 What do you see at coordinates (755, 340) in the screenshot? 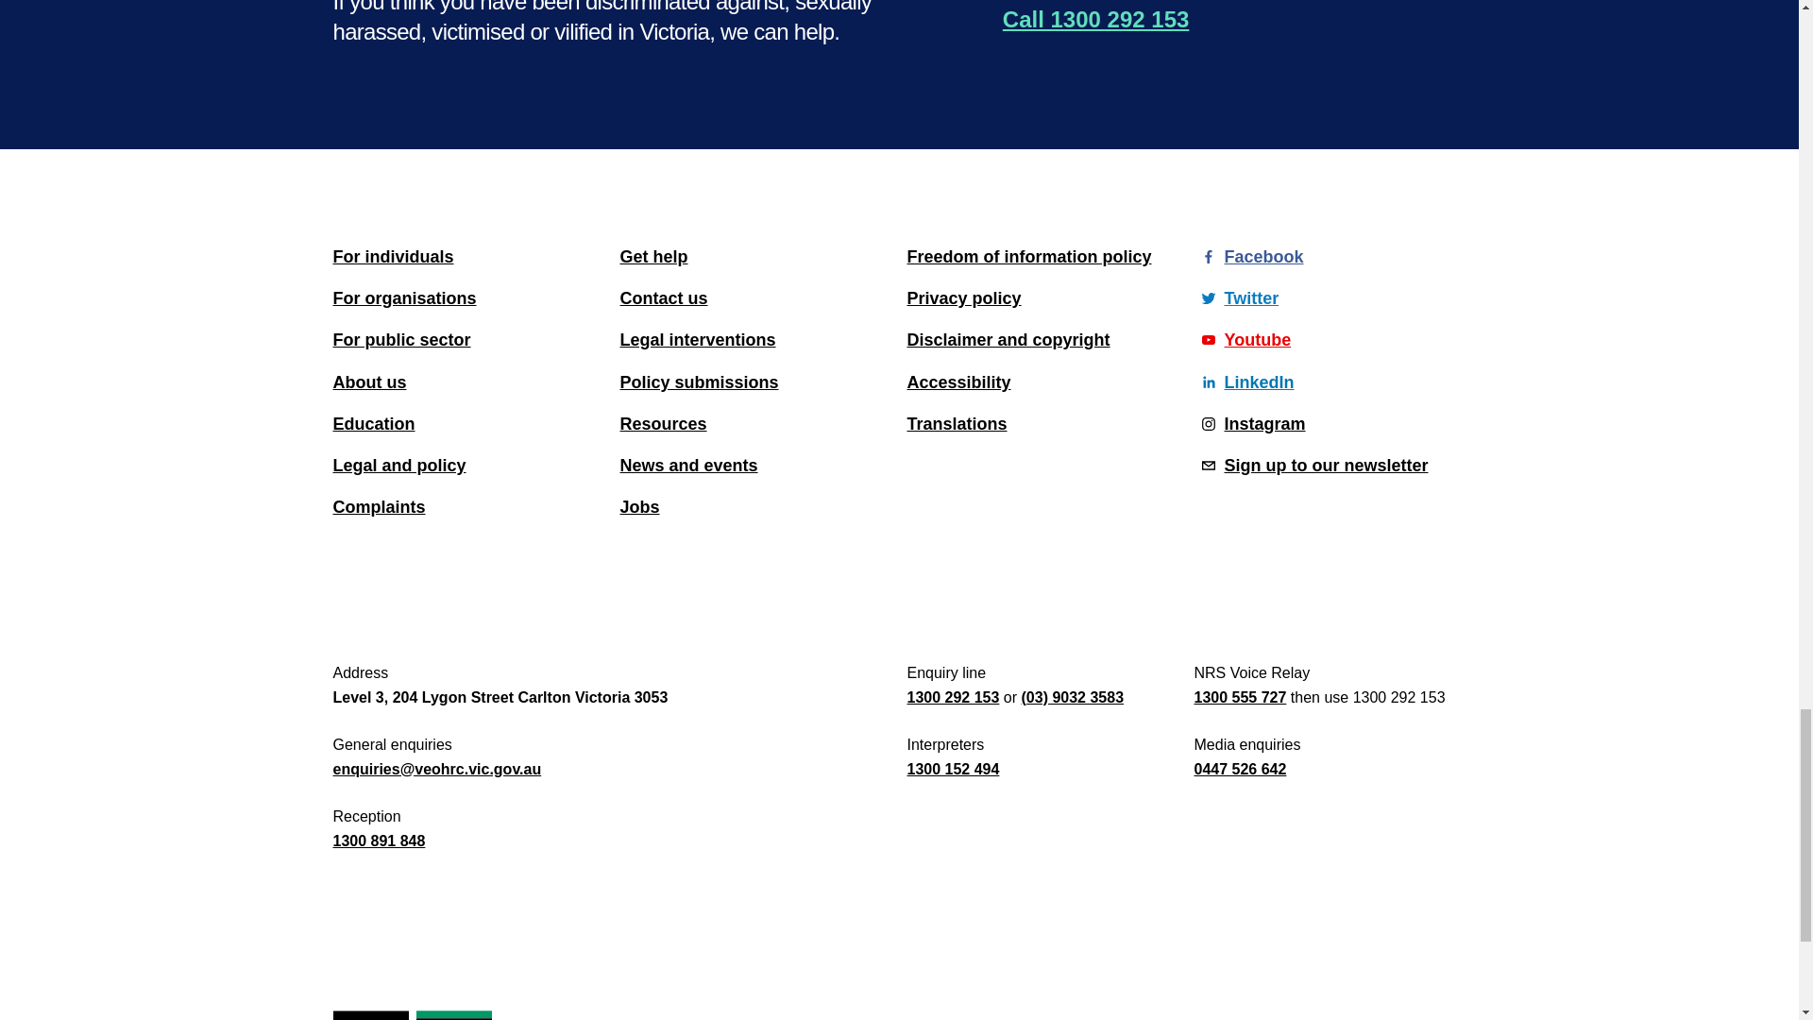
I see `Legal interventions` at bounding box center [755, 340].